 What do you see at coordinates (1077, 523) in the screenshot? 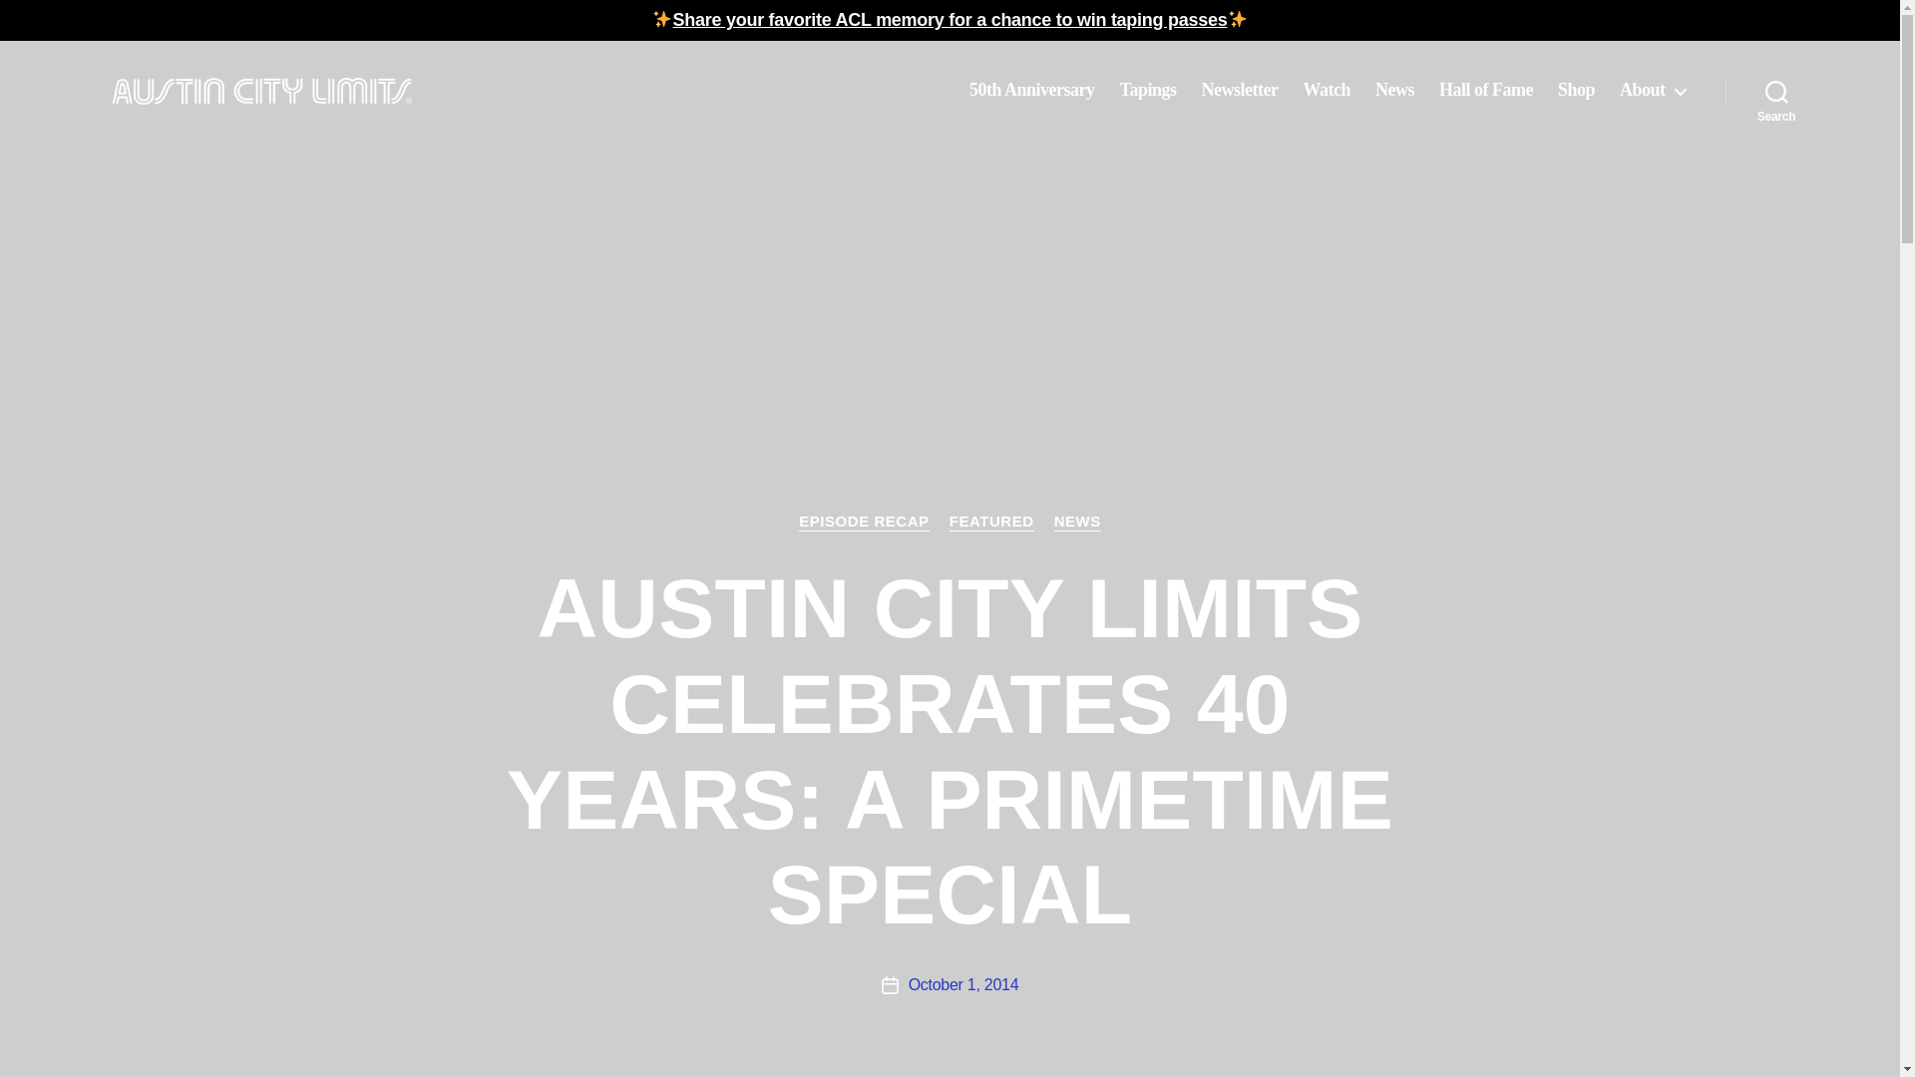
I see `NEWS` at bounding box center [1077, 523].